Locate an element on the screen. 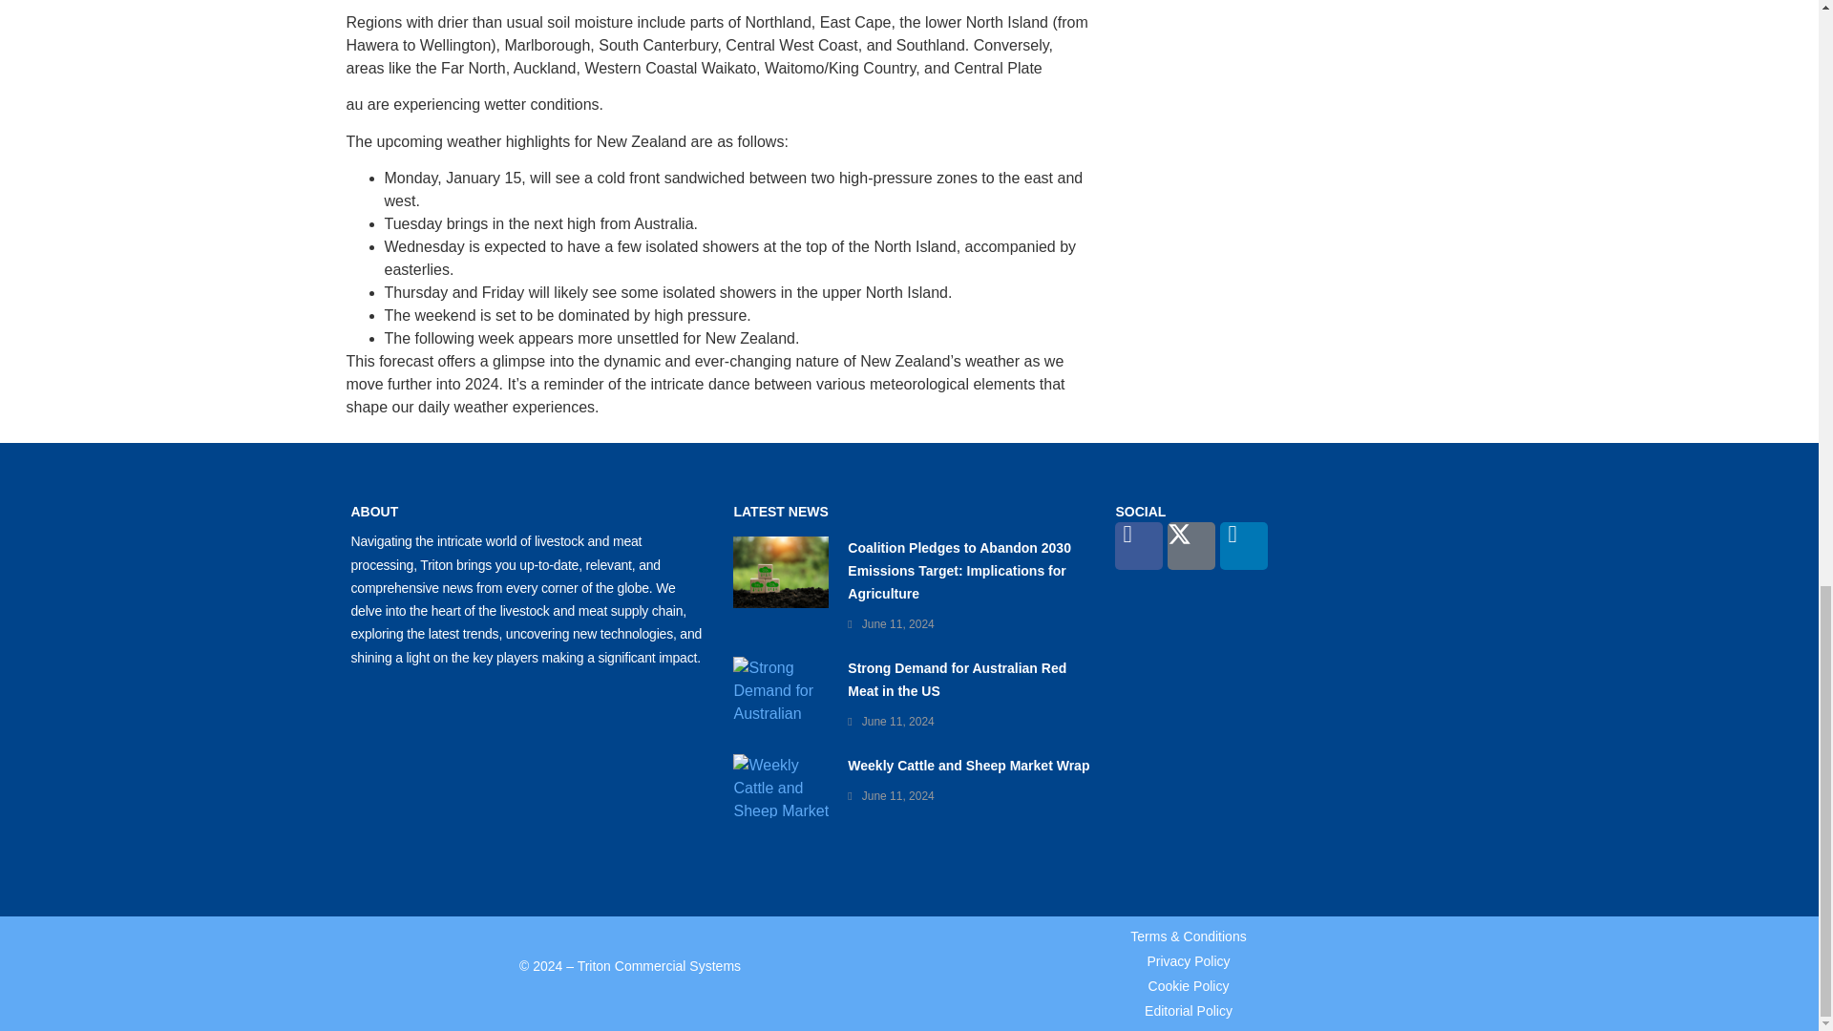 This screenshot has height=1031, width=1833. June 11, 2024 is located at coordinates (897, 796).